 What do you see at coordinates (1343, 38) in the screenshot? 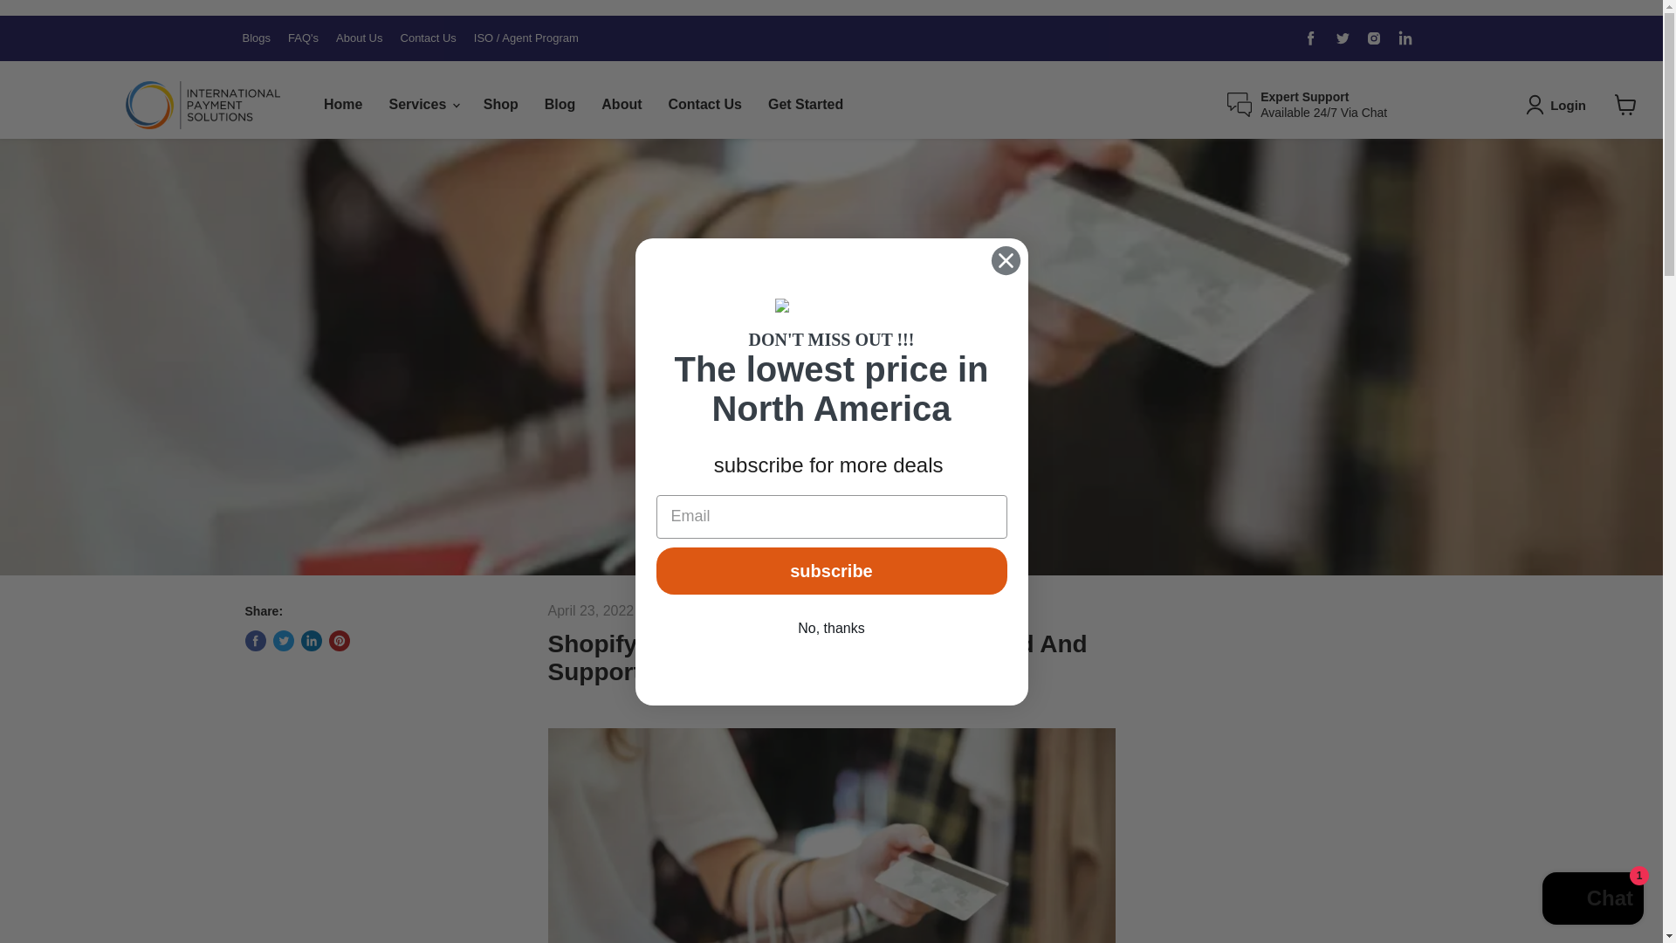
I see `Twitter` at bounding box center [1343, 38].